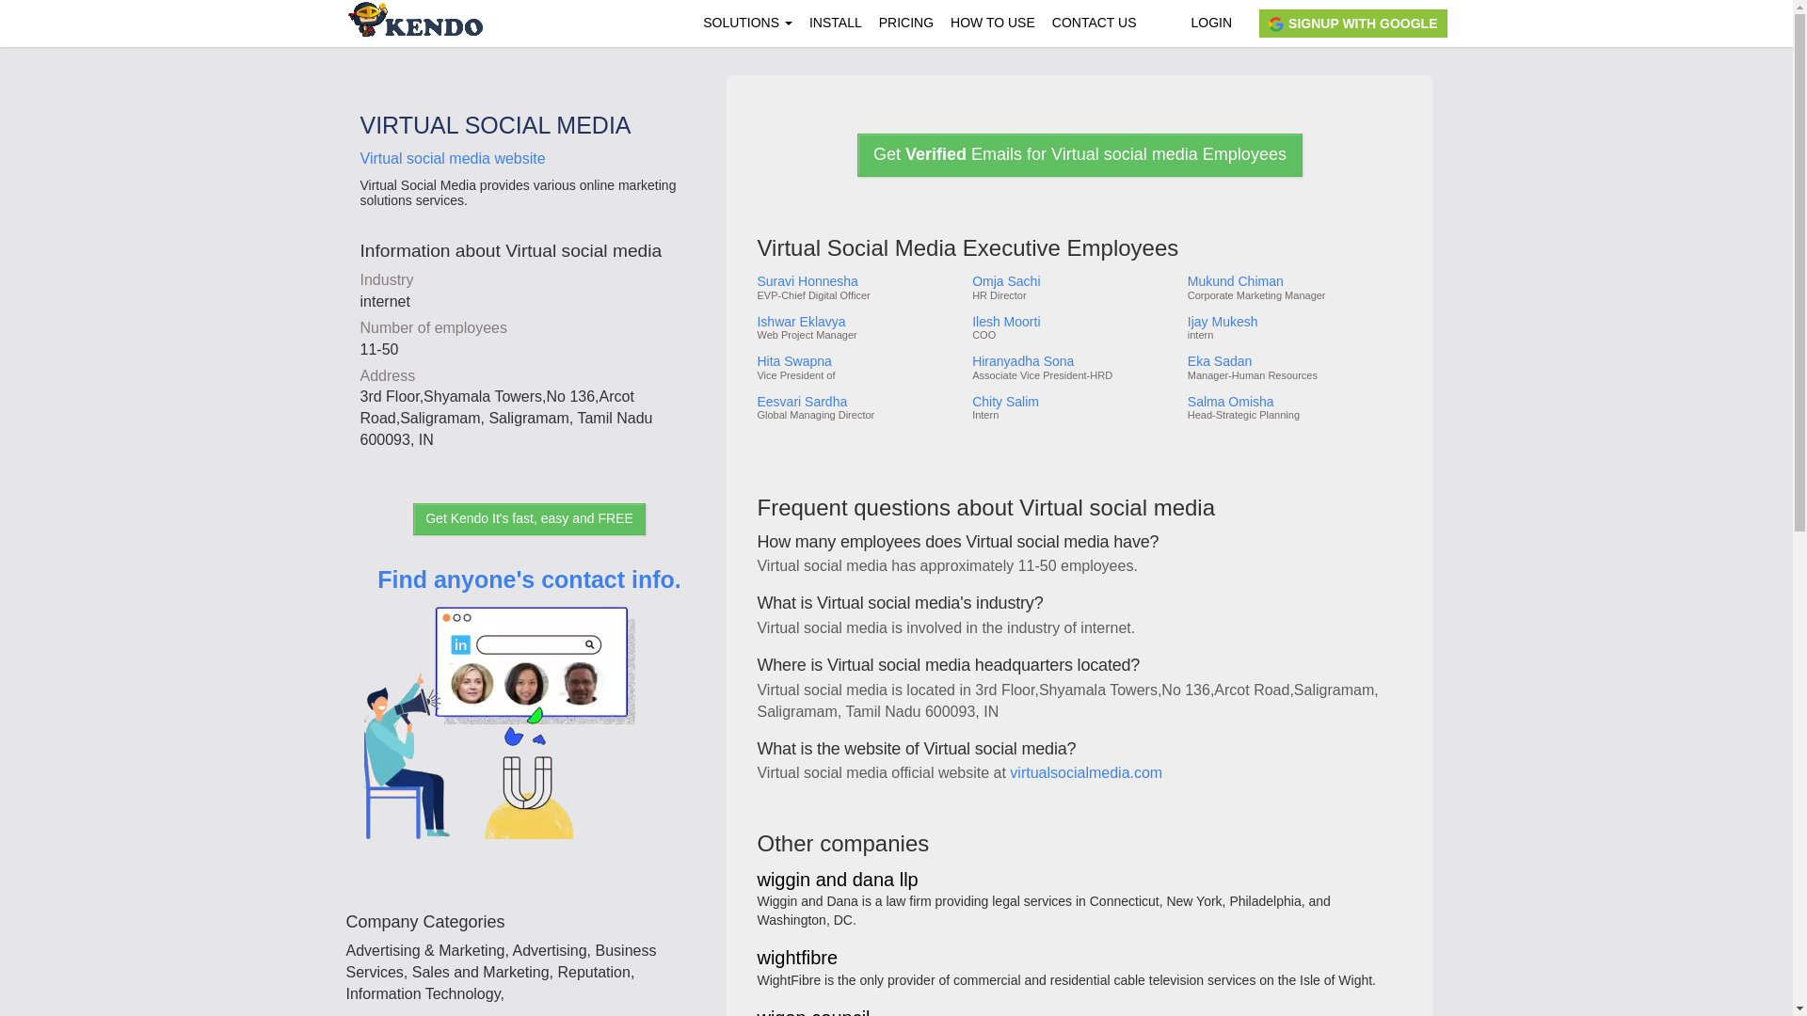  Describe the element at coordinates (992, 23) in the screenshot. I see `HOW TO USE` at that location.